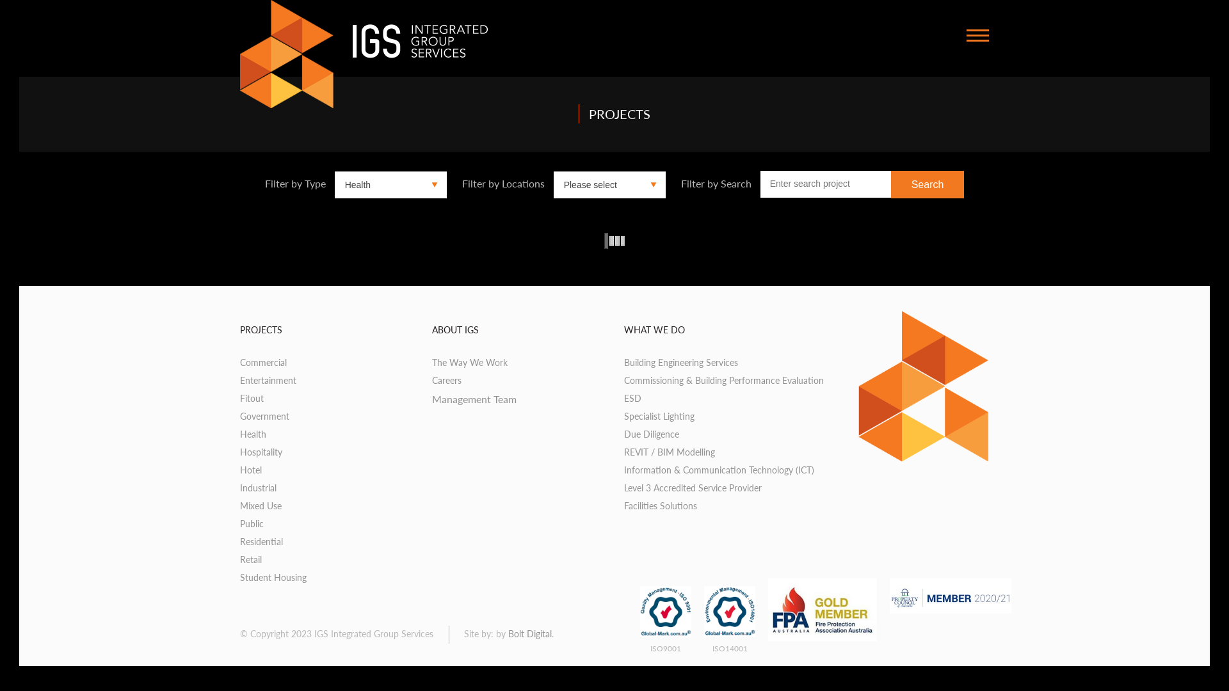 This screenshot has width=1229, height=691. Describe the element at coordinates (251, 559) in the screenshot. I see `Retail` at that location.